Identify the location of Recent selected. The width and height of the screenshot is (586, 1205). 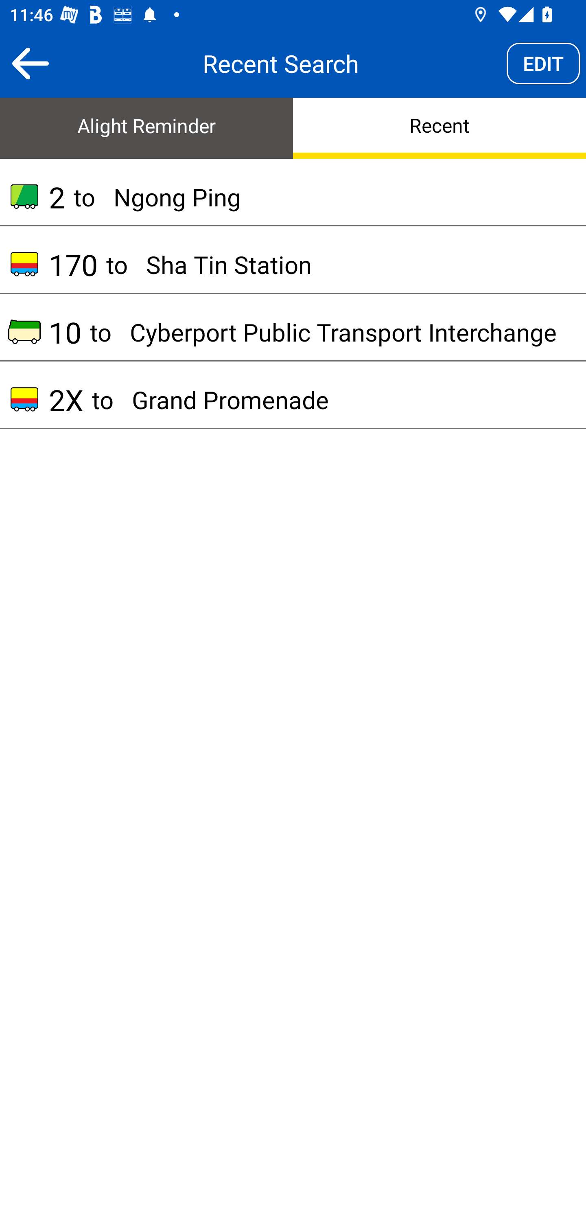
(439, 127).